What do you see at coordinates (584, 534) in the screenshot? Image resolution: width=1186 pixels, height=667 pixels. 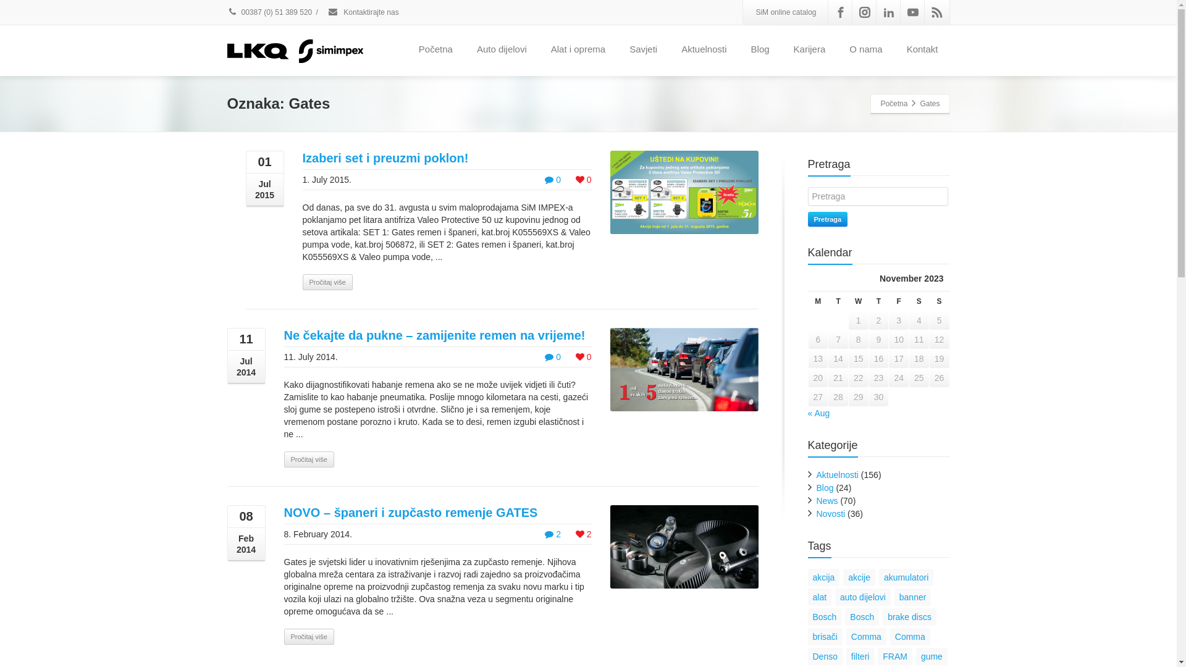 I see `2` at bounding box center [584, 534].